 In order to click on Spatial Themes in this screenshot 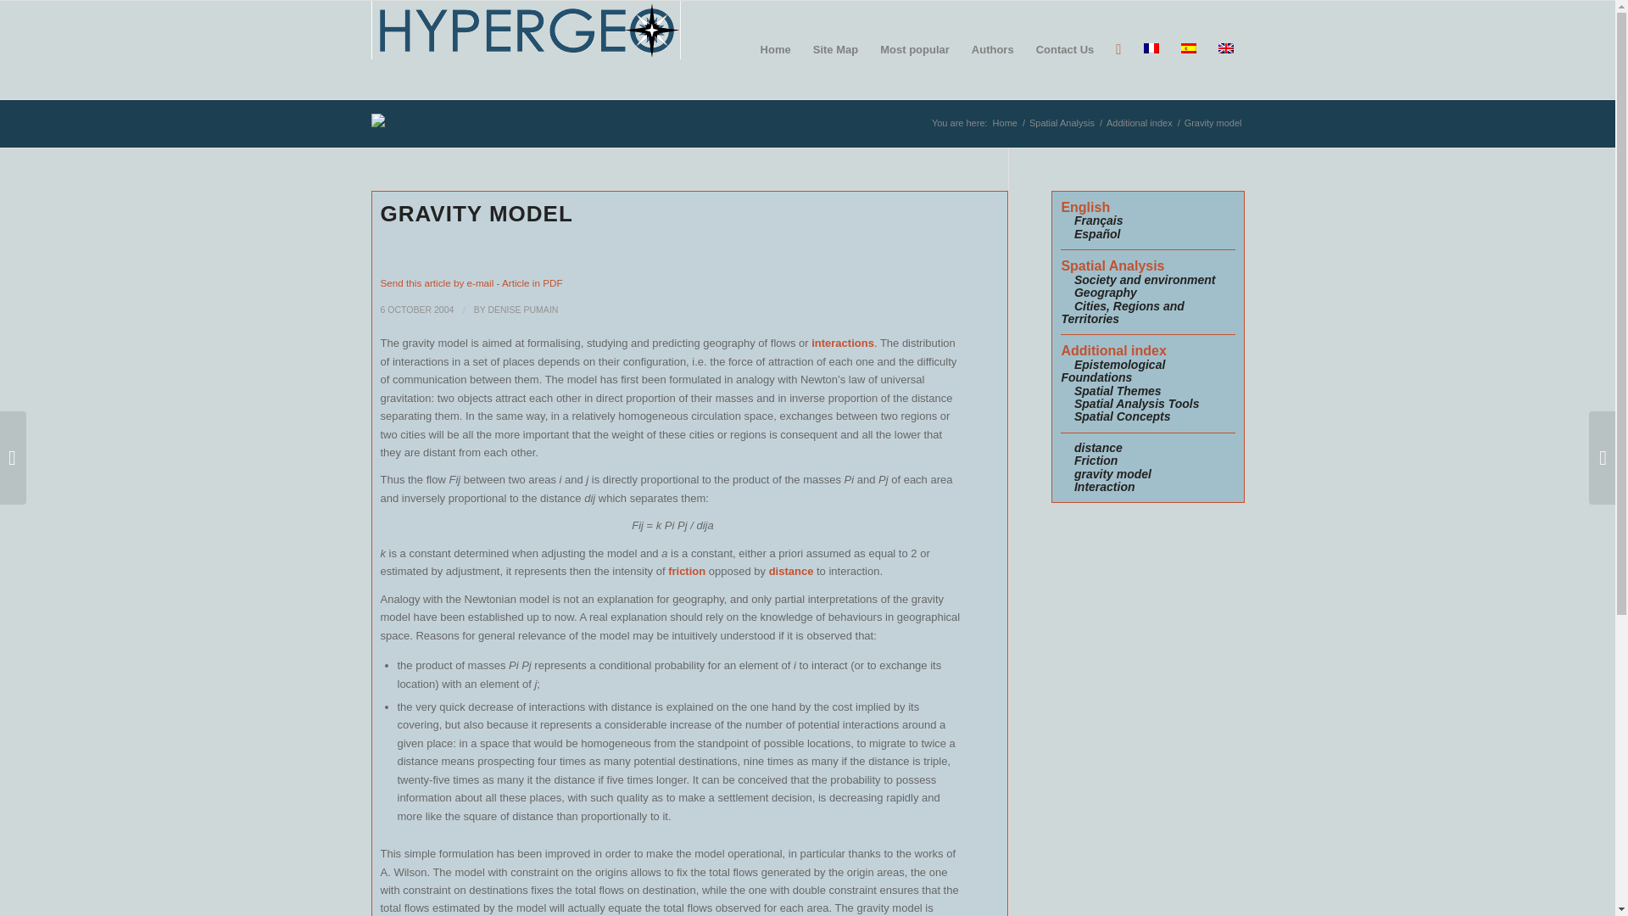, I will do `click(1118, 390)`.